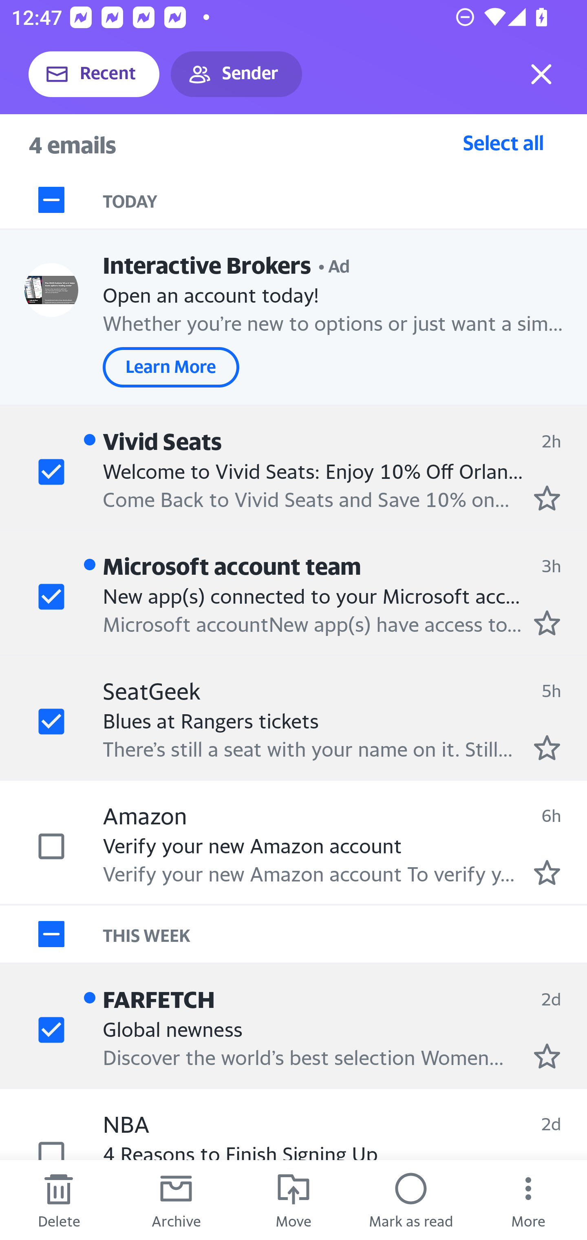 This screenshot has width=587, height=1240. What do you see at coordinates (236, 74) in the screenshot?
I see `Sender` at bounding box center [236, 74].